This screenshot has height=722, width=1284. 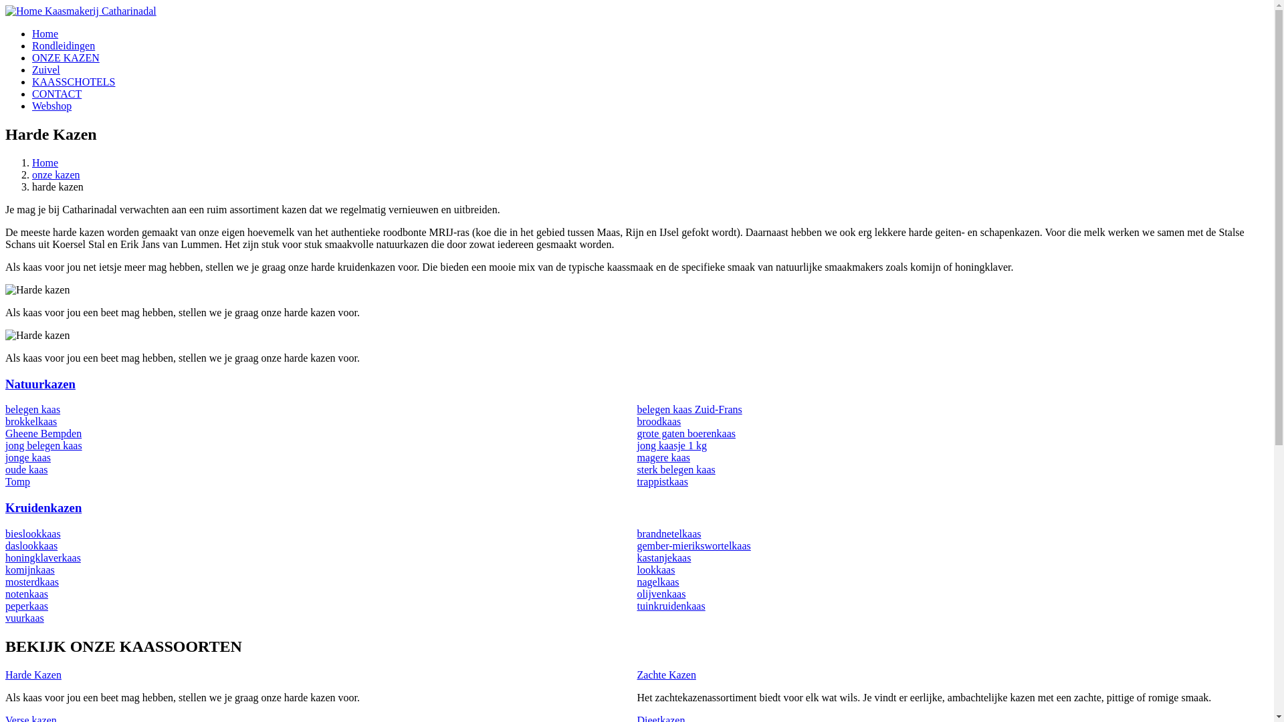 I want to click on Gheene Bempden, so click(x=43, y=433).